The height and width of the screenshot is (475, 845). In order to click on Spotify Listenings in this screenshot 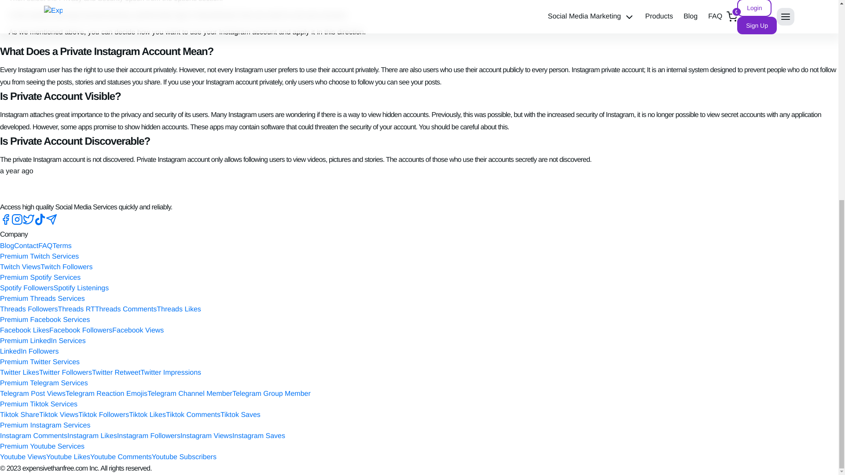, I will do `click(81, 288)`.